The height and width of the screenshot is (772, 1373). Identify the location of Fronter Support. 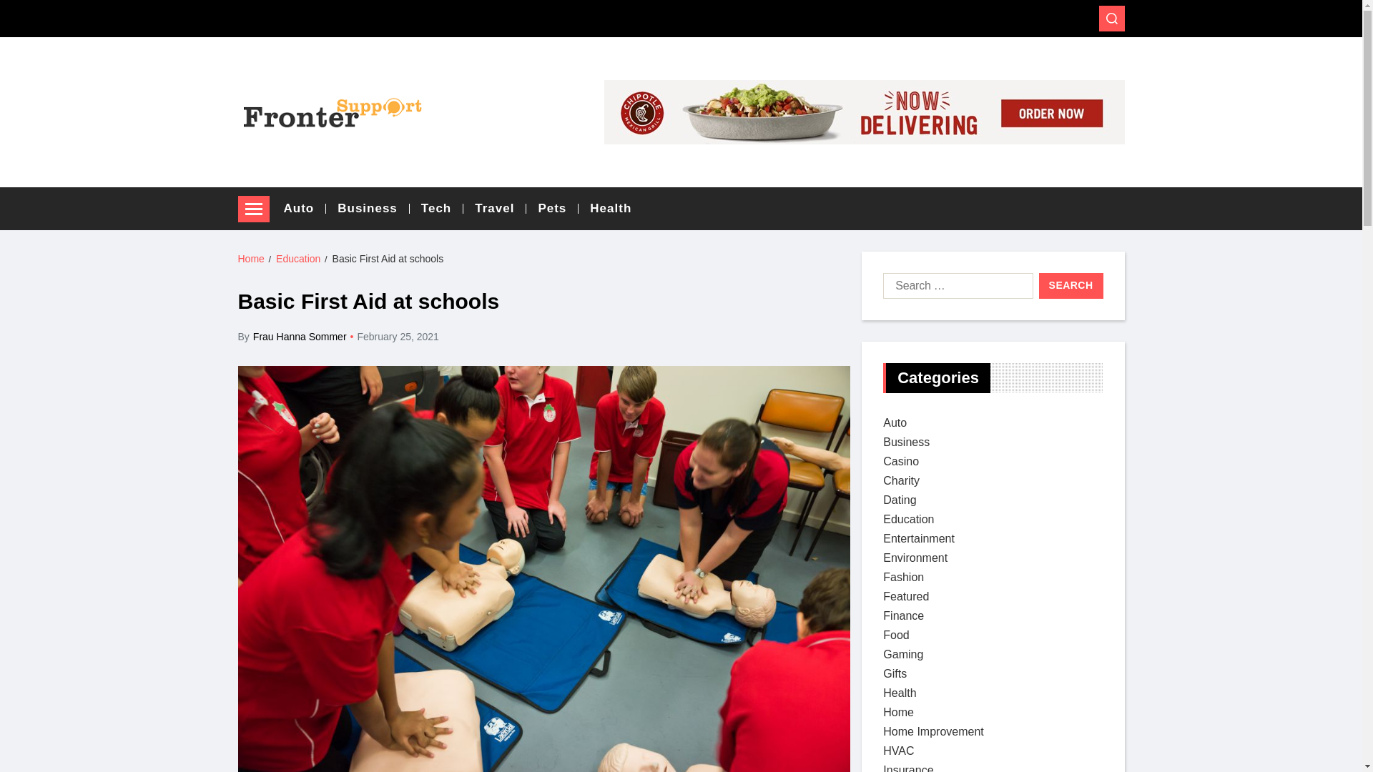
(302, 149).